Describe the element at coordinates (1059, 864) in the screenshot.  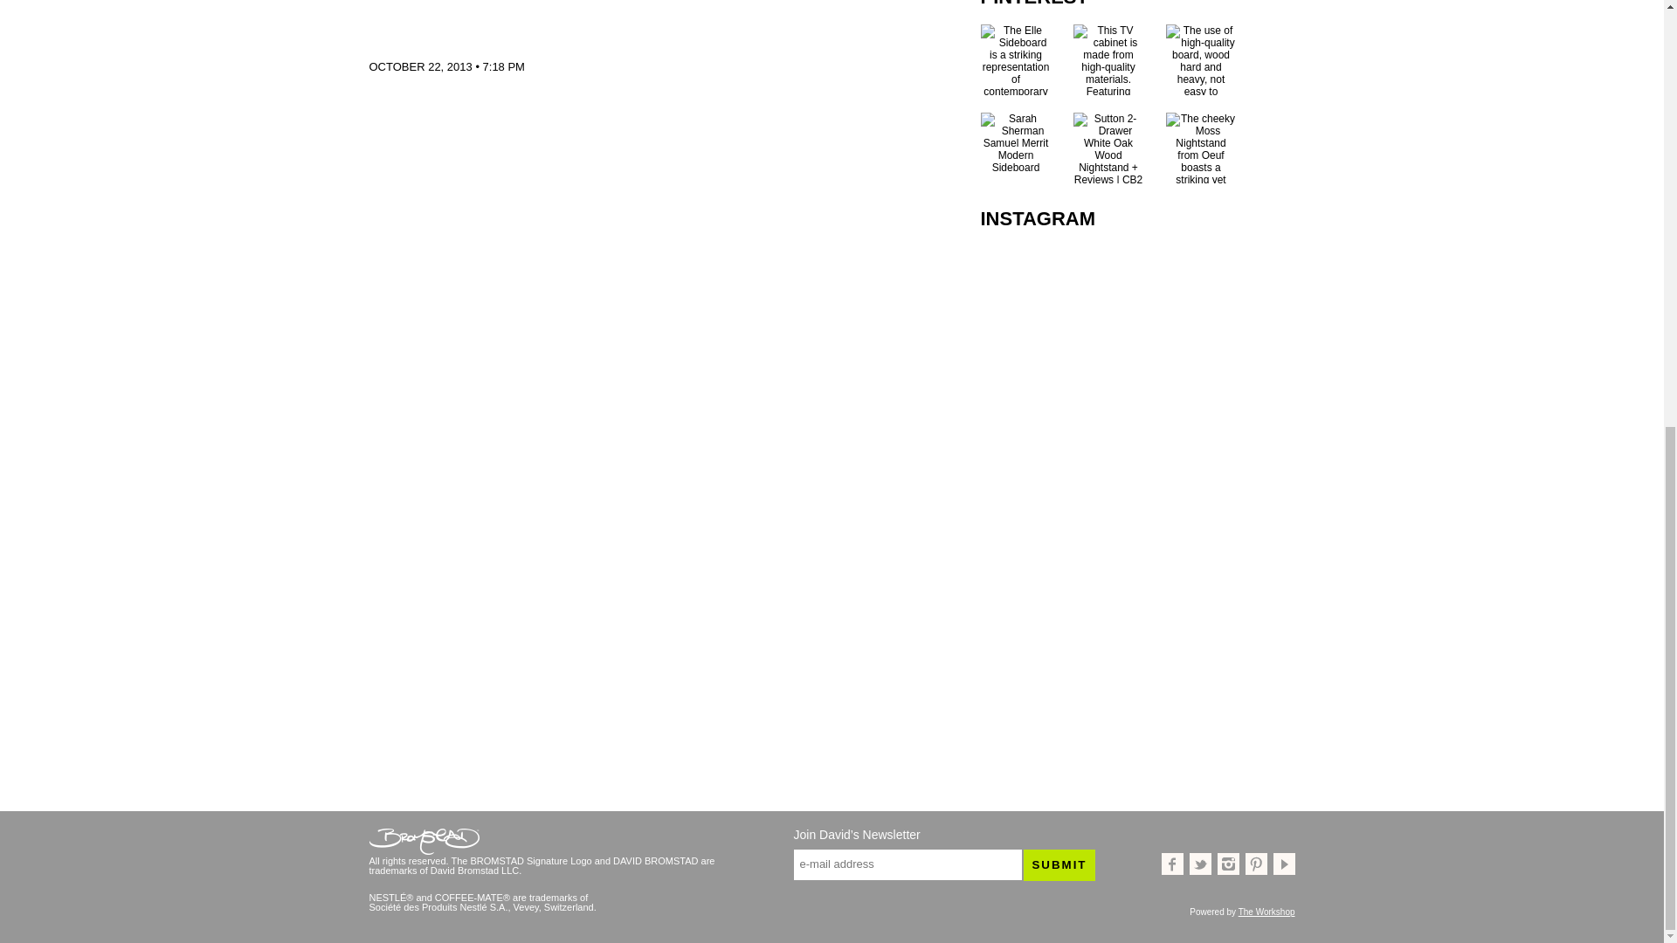
I see `Submit` at that location.